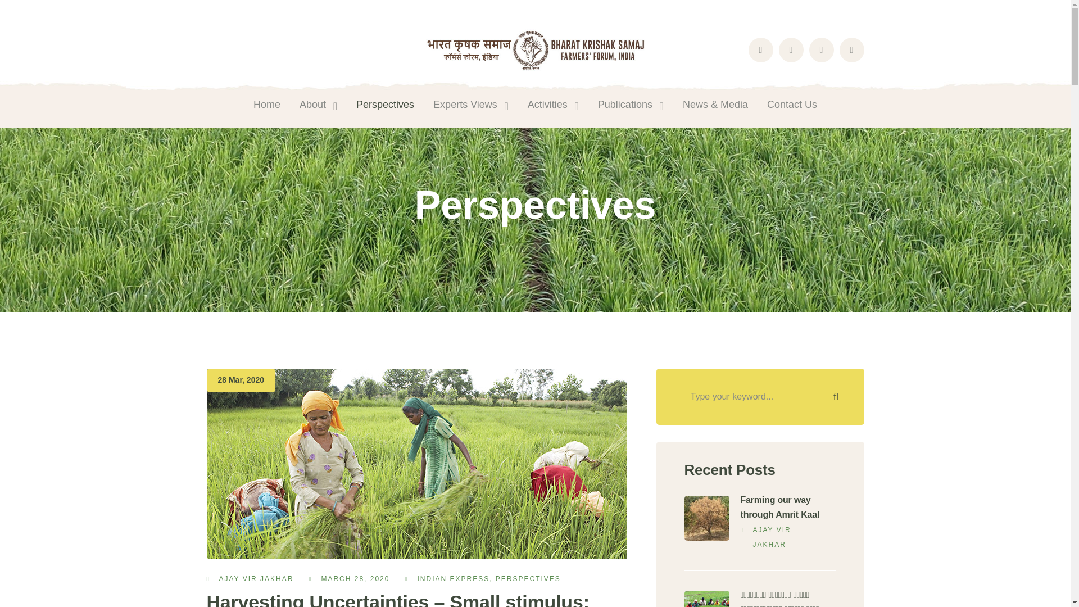 Image resolution: width=1079 pixels, height=607 pixels. What do you see at coordinates (471, 104) in the screenshot?
I see `Experts Views` at bounding box center [471, 104].